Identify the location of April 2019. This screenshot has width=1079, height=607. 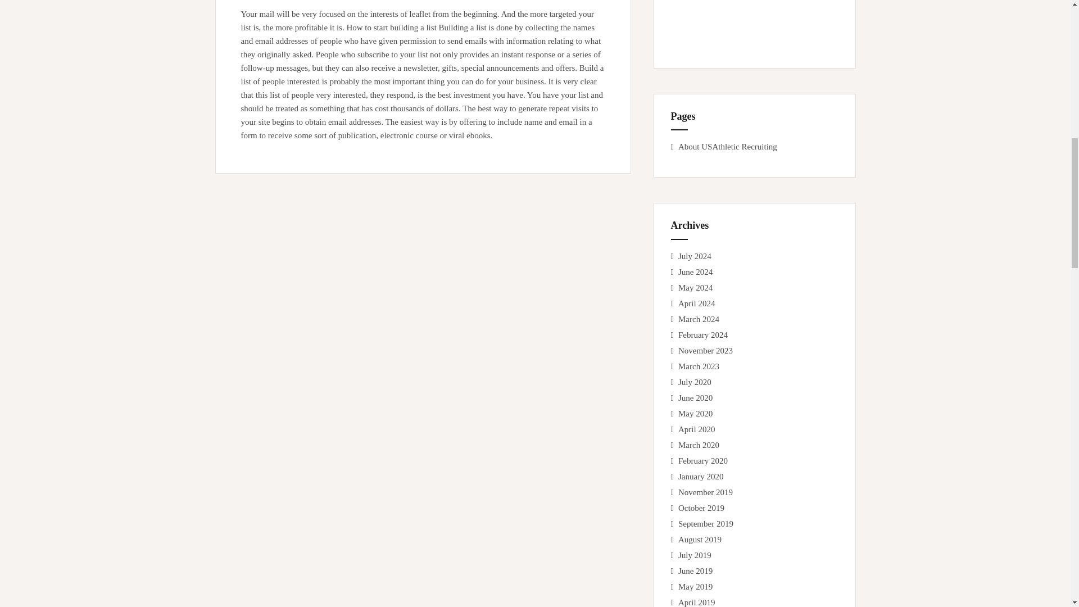
(696, 603).